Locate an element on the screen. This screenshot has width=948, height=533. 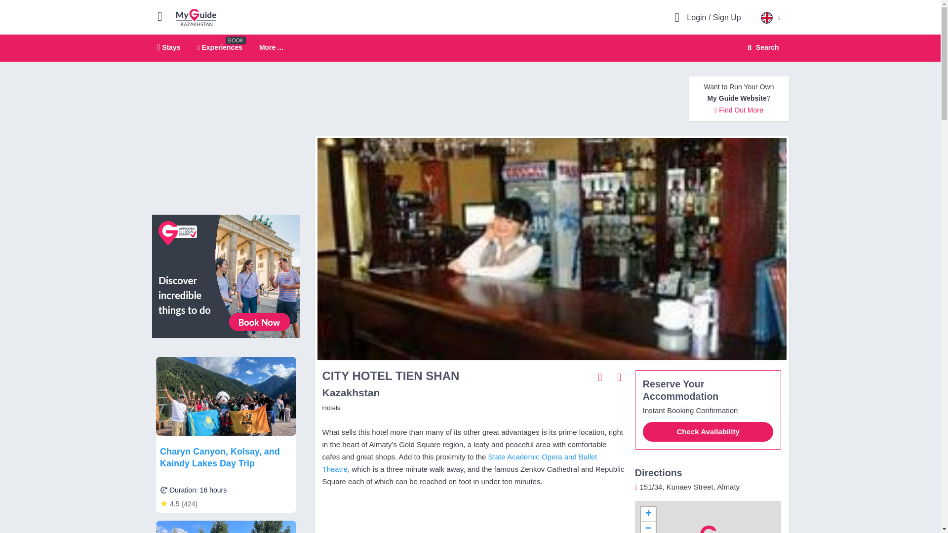
Zoom in is located at coordinates (648, 514).